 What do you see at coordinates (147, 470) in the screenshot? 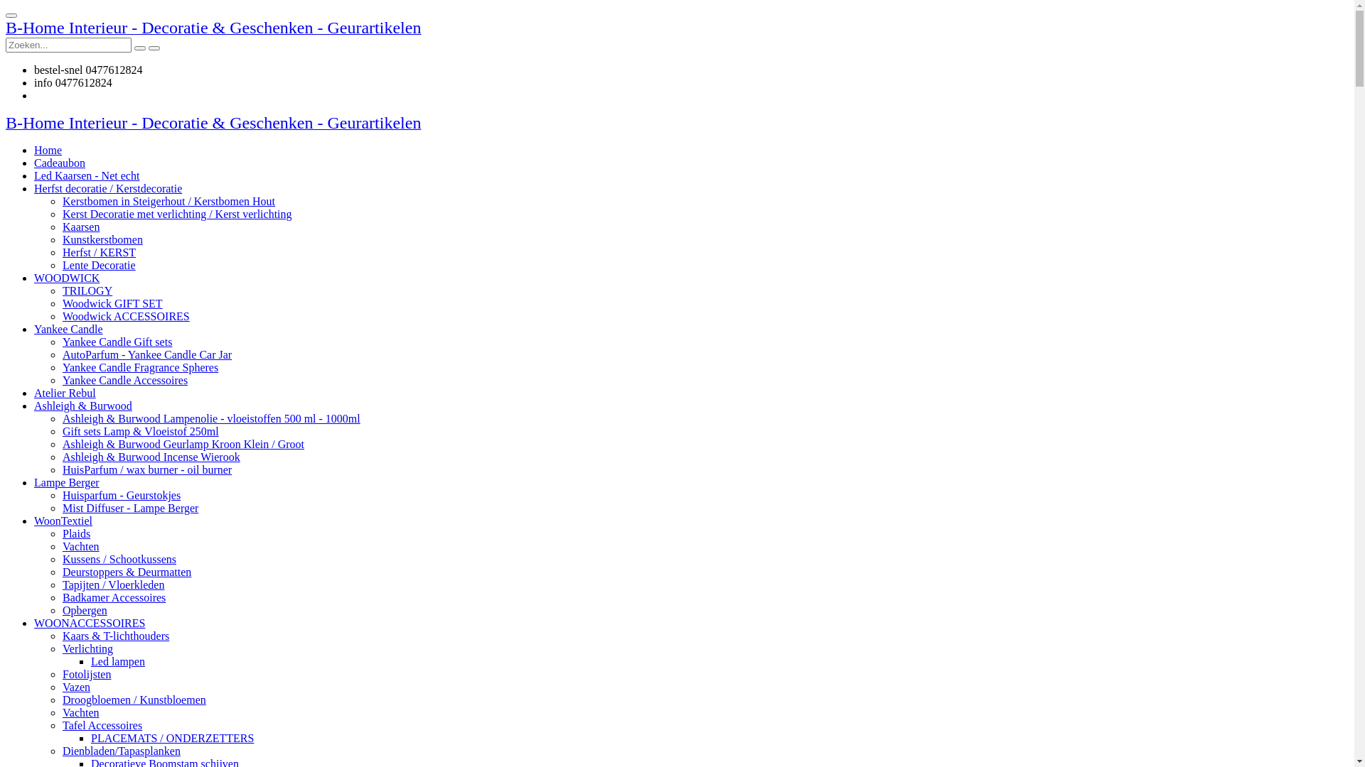
I see `HuisParfum / wax burner - oil burner` at bounding box center [147, 470].